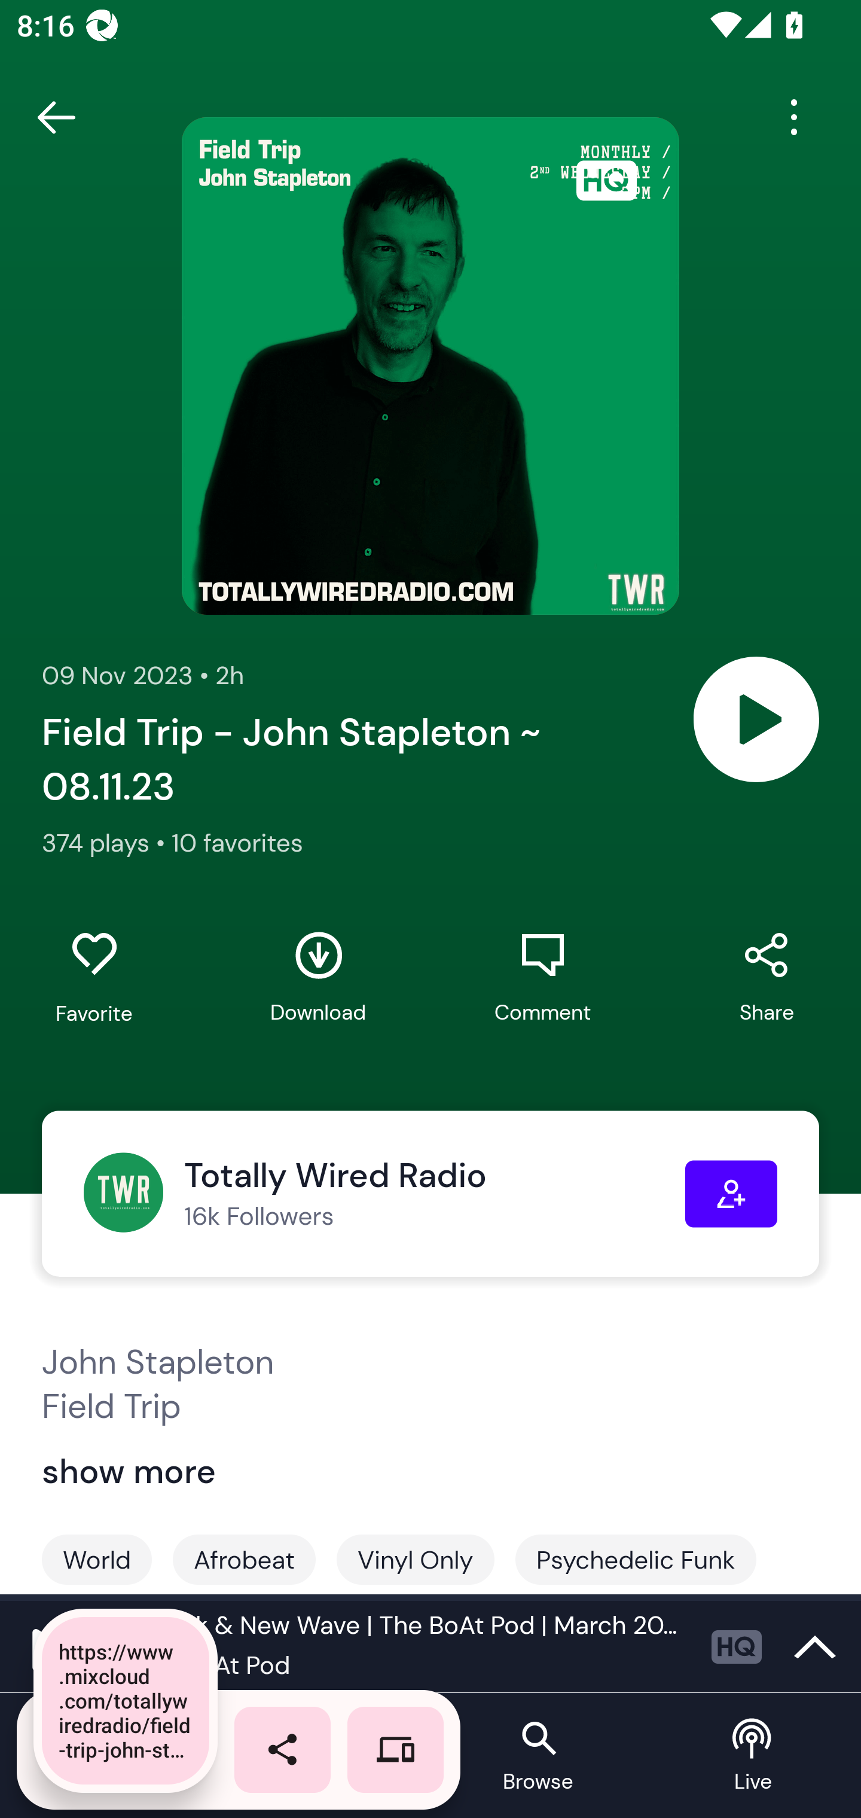 This screenshot has height=1818, width=861. I want to click on Vinyl Only, so click(415, 1560).